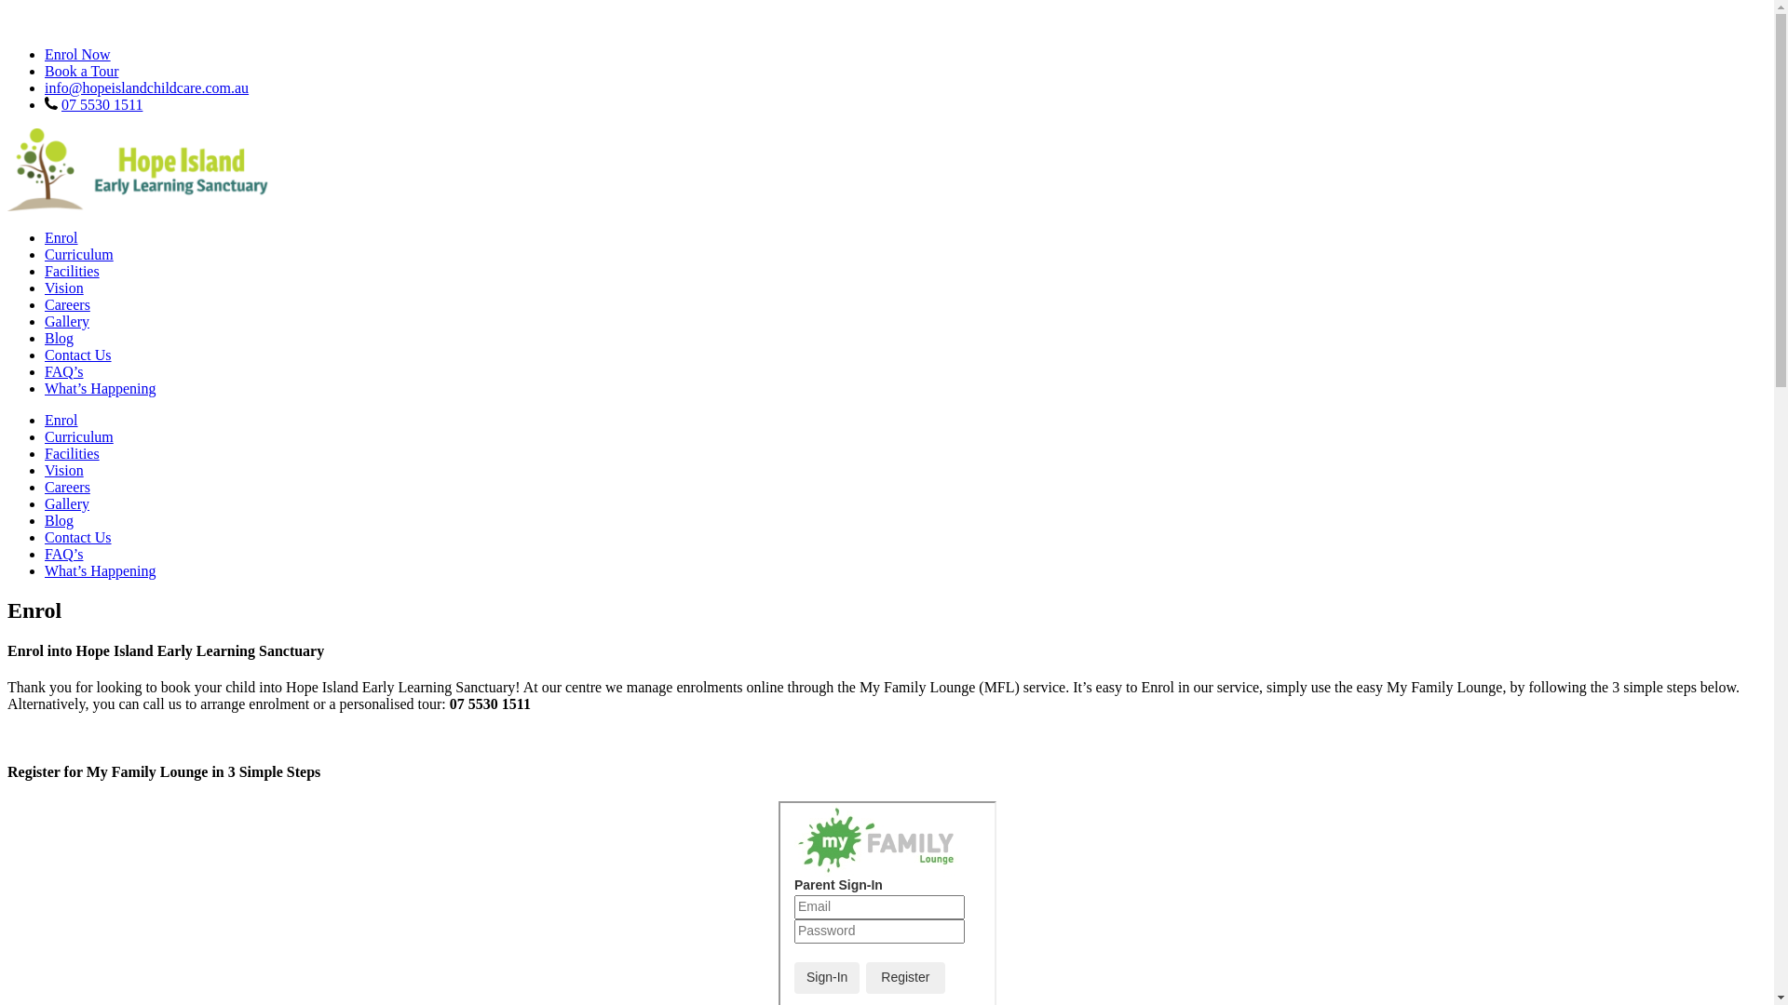 Image resolution: width=1788 pixels, height=1005 pixels. I want to click on 07 5530 1511, so click(102, 104).